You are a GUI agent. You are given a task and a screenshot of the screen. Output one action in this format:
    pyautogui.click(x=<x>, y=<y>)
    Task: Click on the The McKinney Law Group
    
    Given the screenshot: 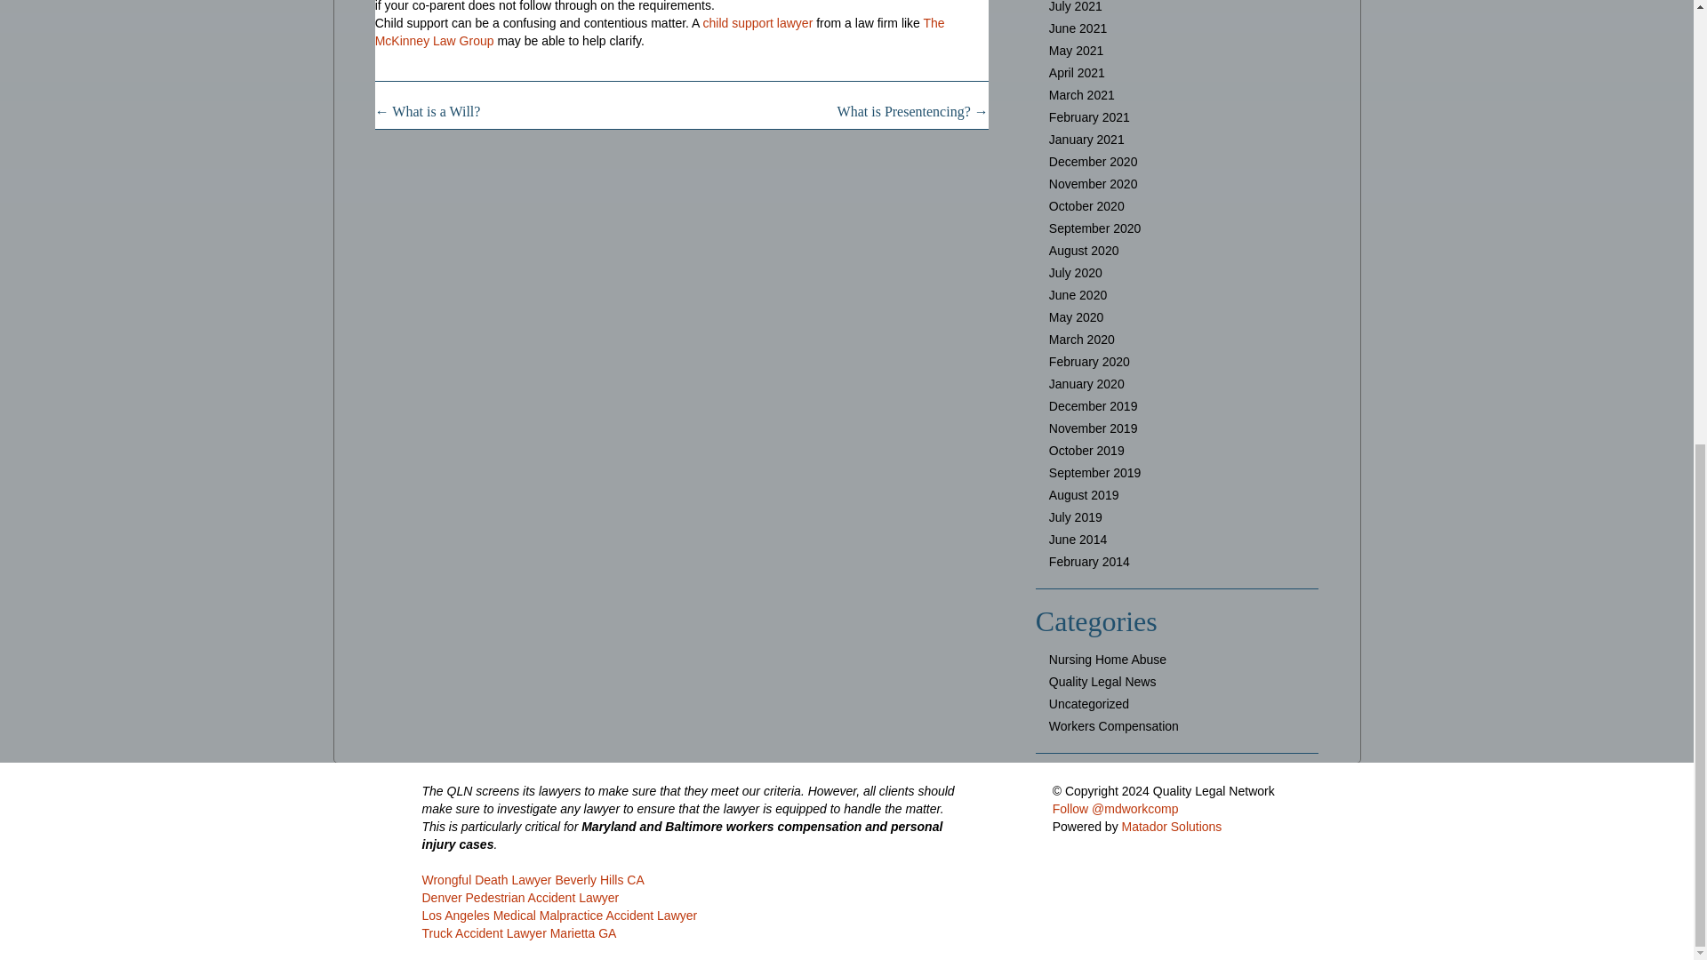 What is the action you would take?
    pyautogui.click(x=660, y=32)
    